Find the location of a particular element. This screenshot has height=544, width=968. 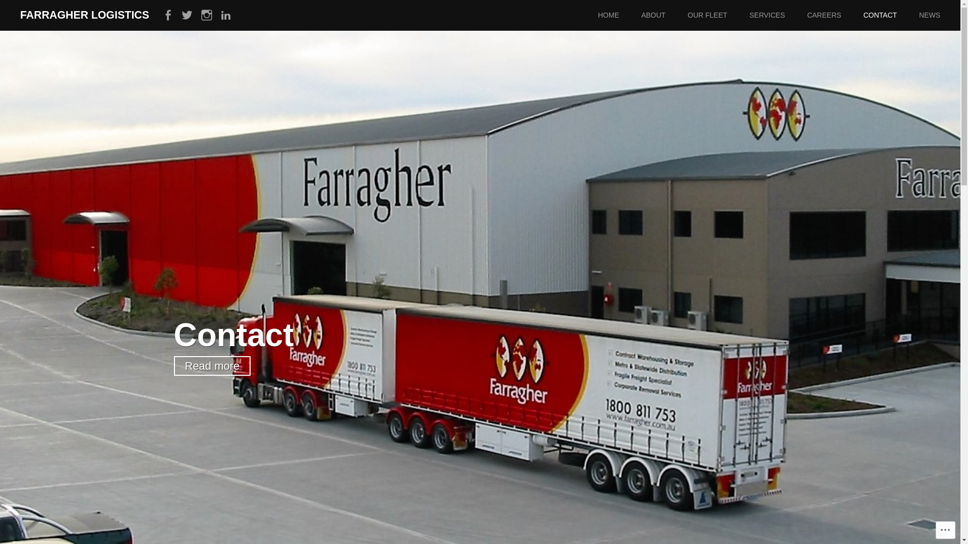

OUR FLEET is located at coordinates (718, 15).